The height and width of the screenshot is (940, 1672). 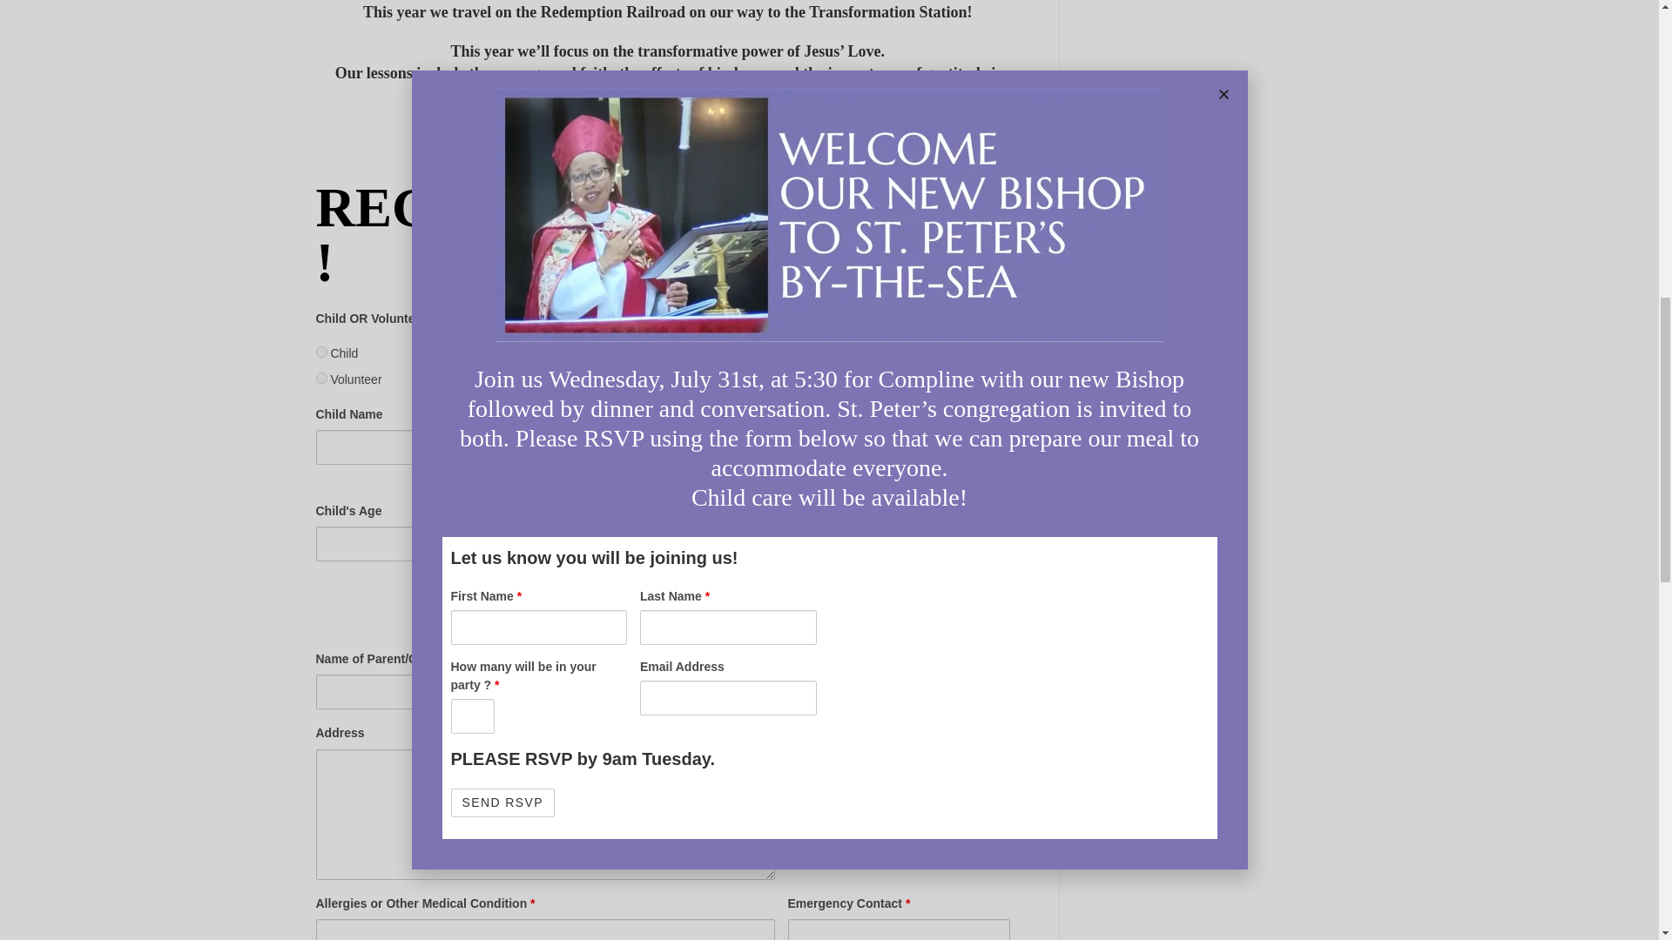 I want to click on Female, so click(x=735, y=447).